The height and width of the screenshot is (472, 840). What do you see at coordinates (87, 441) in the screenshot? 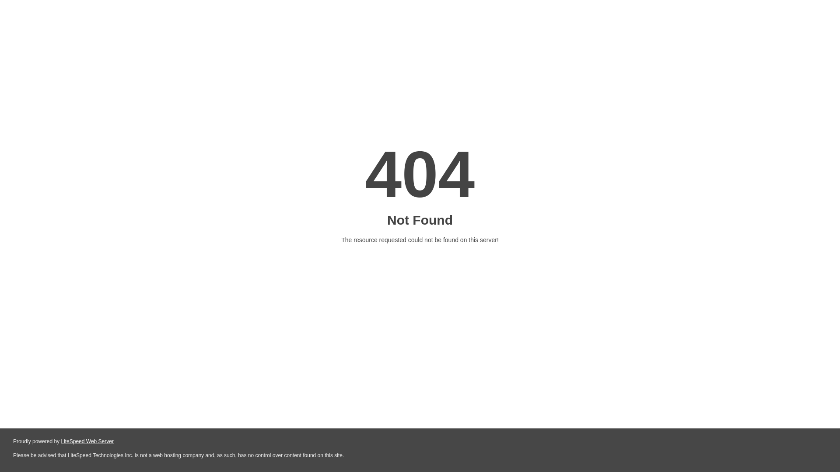
I see `LiteSpeed Web Server` at bounding box center [87, 441].